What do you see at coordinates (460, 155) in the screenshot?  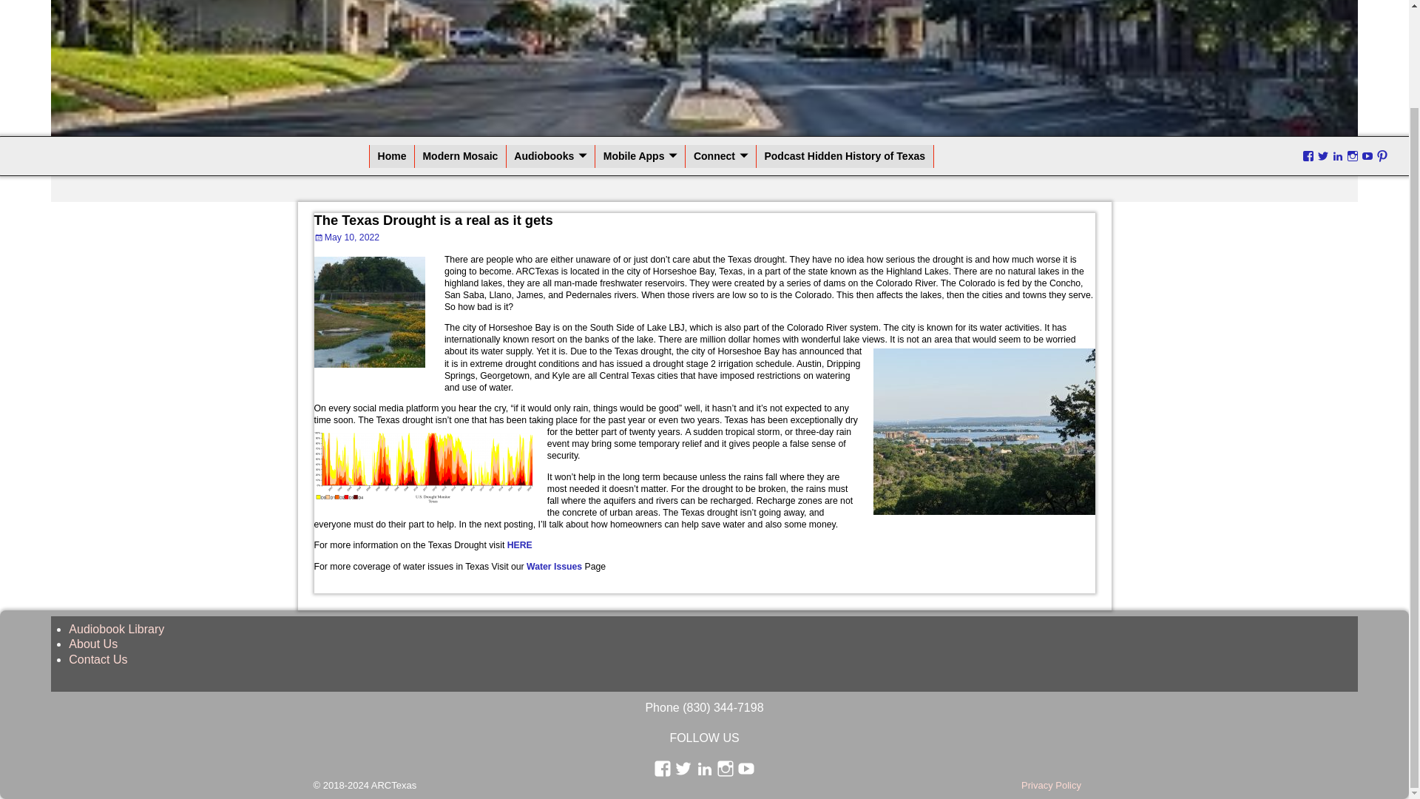 I see `Modern Mosaic` at bounding box center [460, 155].